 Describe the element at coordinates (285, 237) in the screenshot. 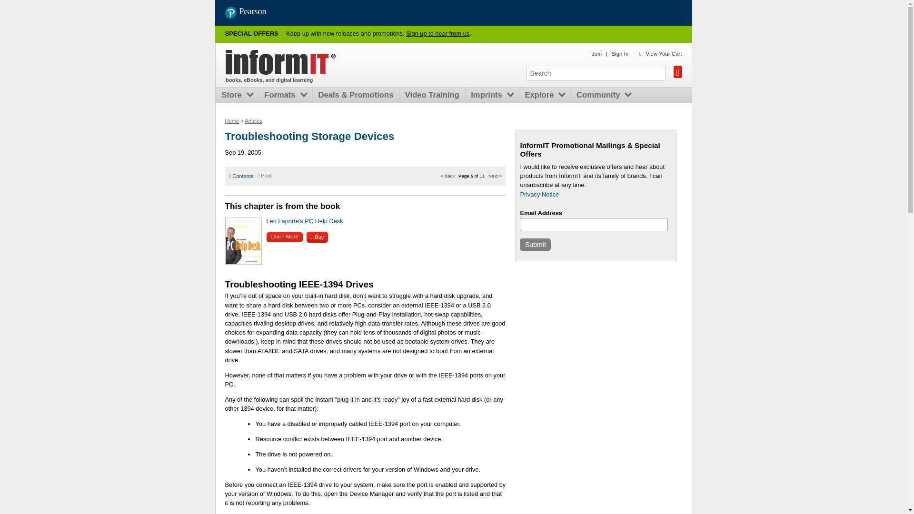

I see `Learn More` at that location.